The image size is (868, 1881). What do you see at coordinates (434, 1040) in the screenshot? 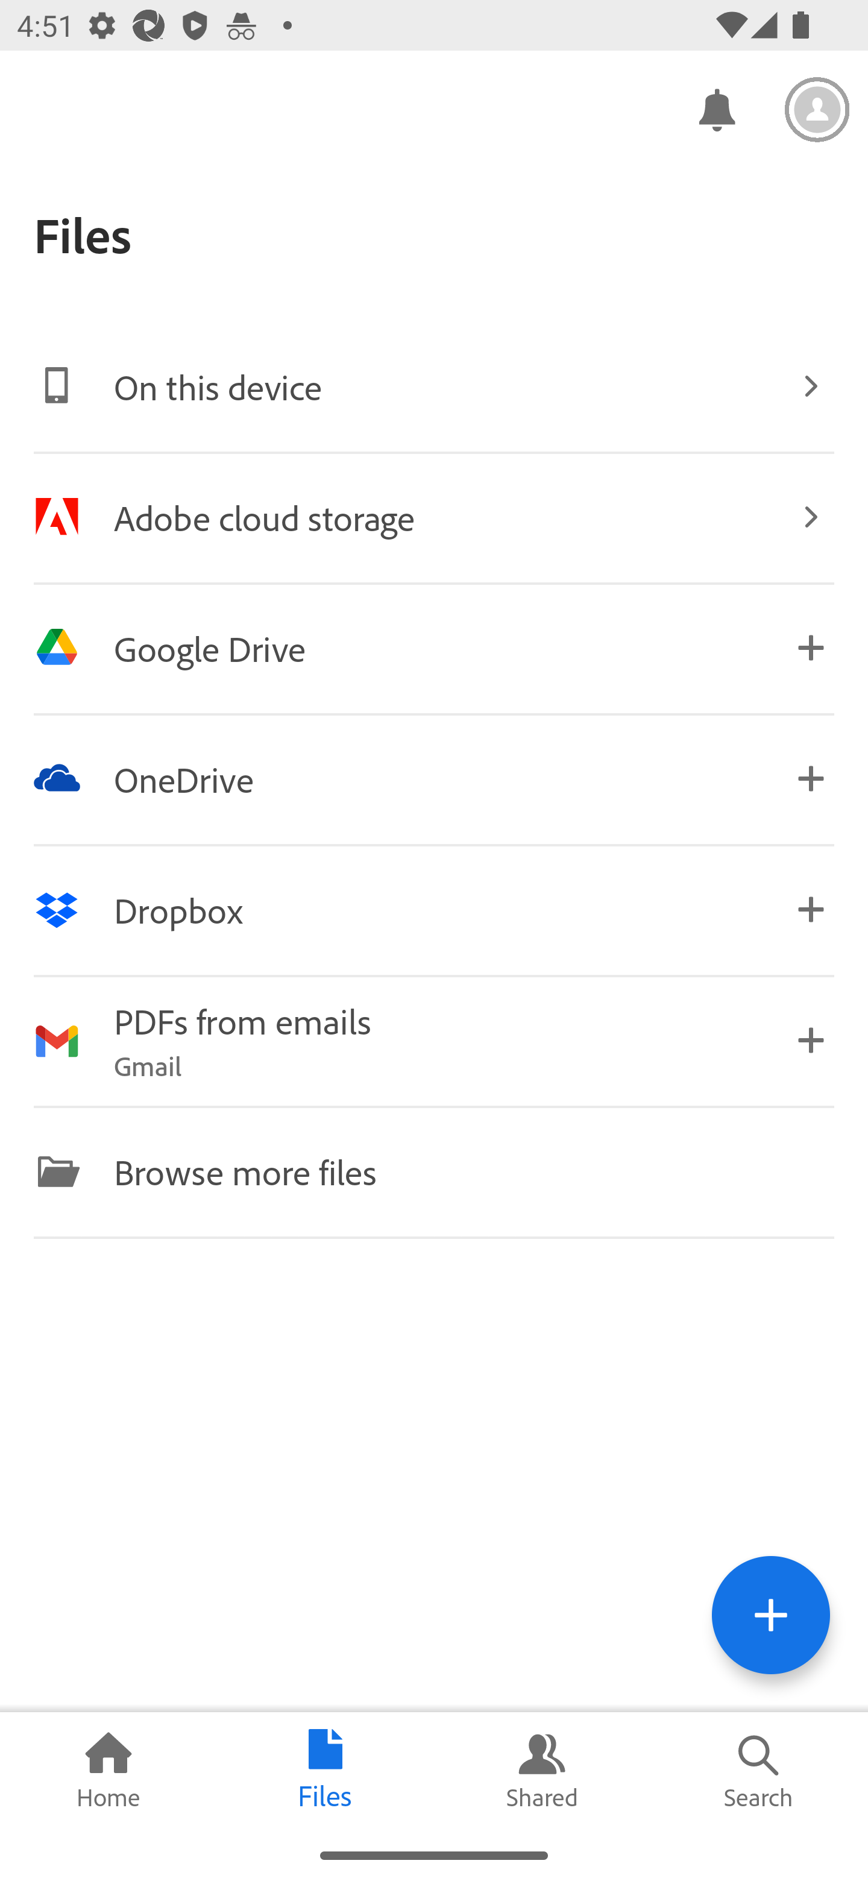
I see `Image PDFs from emails Gmail` at bounding box center [434, 1040].